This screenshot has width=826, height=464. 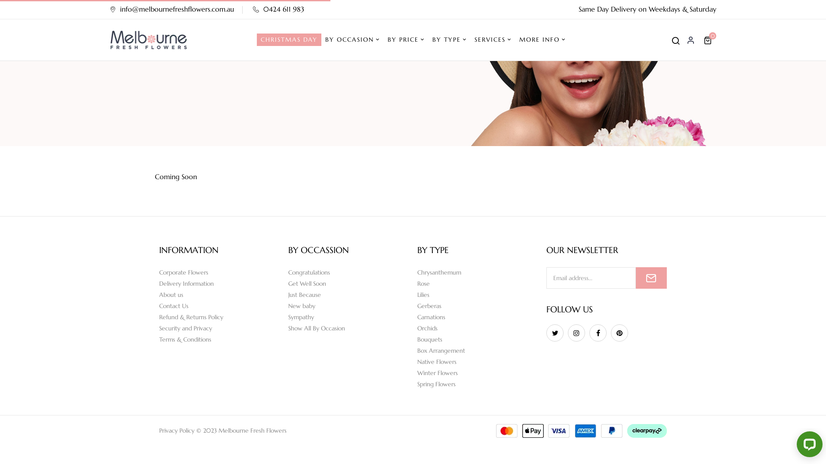 I want to click on New baby, so click(x=348, y=306).